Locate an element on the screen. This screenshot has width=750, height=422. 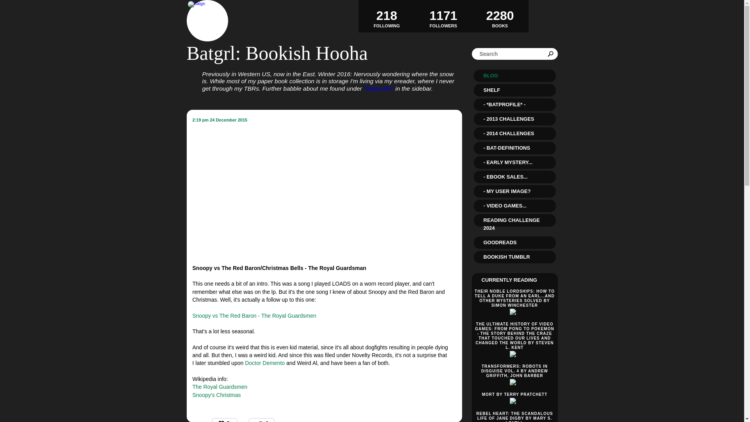
- 2014 CHALLENGES is located at coordinates (220, 120).